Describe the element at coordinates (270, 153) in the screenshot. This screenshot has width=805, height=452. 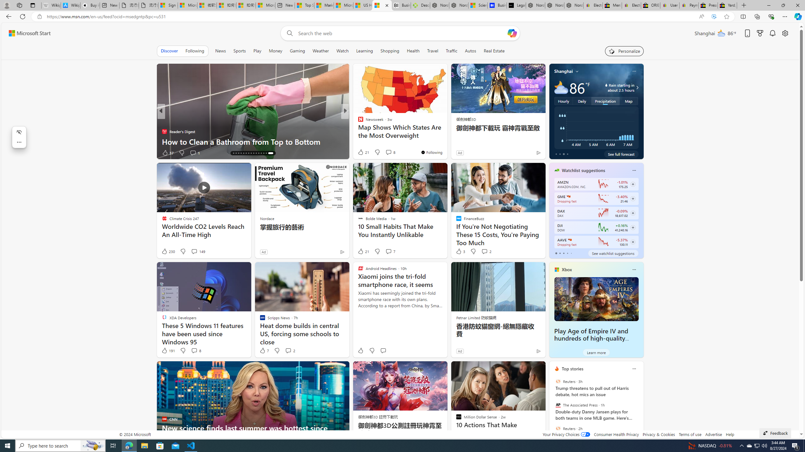
I see `AutomationID: tab-29` at that location.